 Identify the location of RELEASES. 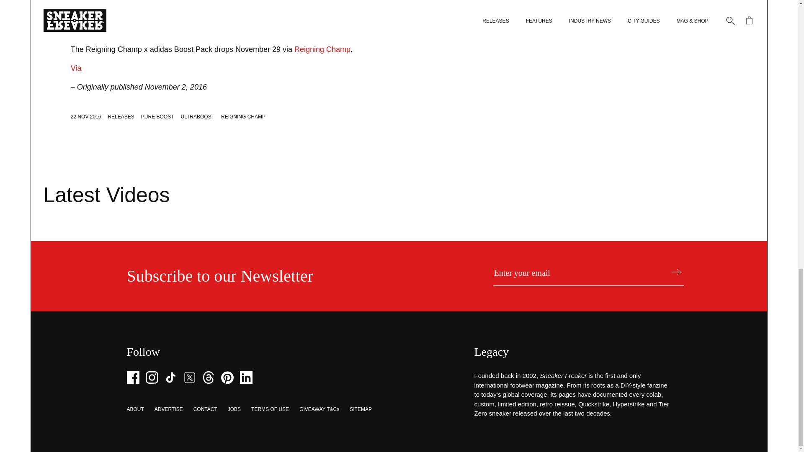
(121, 117).